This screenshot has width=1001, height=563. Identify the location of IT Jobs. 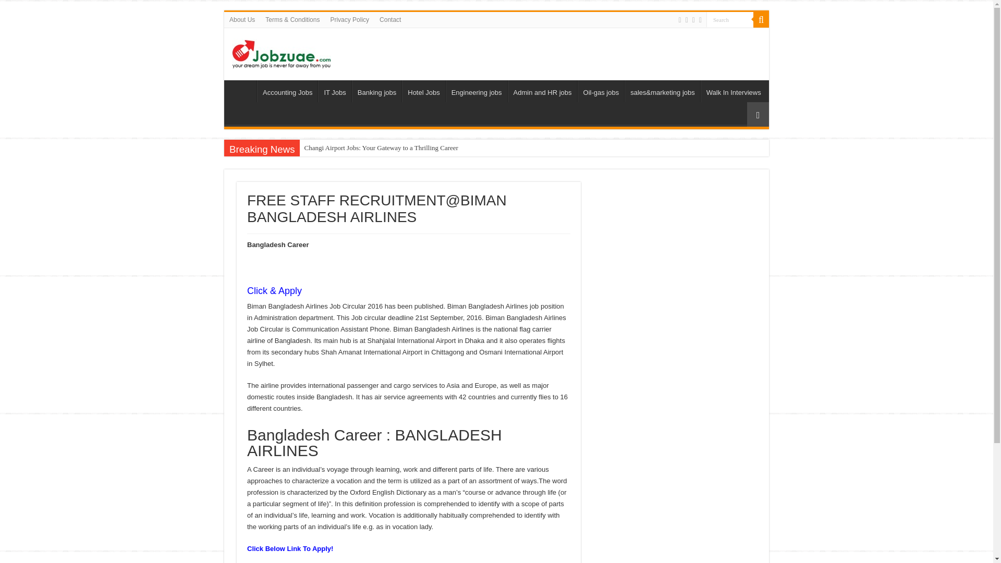
(335, 91).